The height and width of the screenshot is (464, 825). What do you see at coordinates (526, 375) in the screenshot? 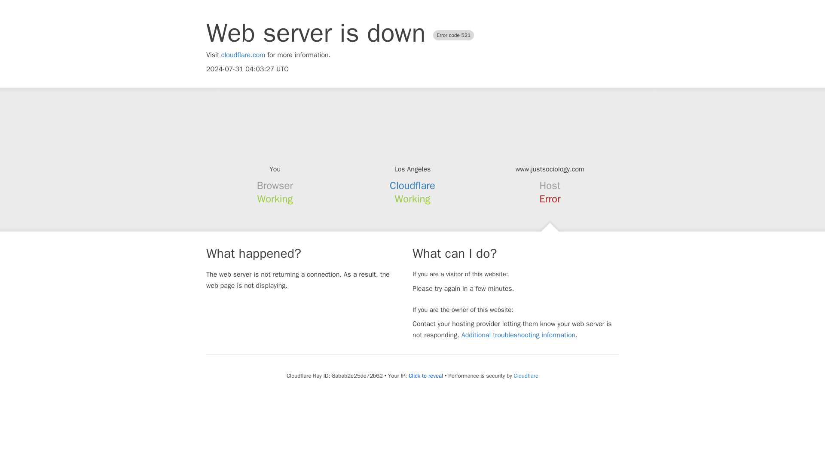
I see `Cloudflare` at bounding box center [526, 375].